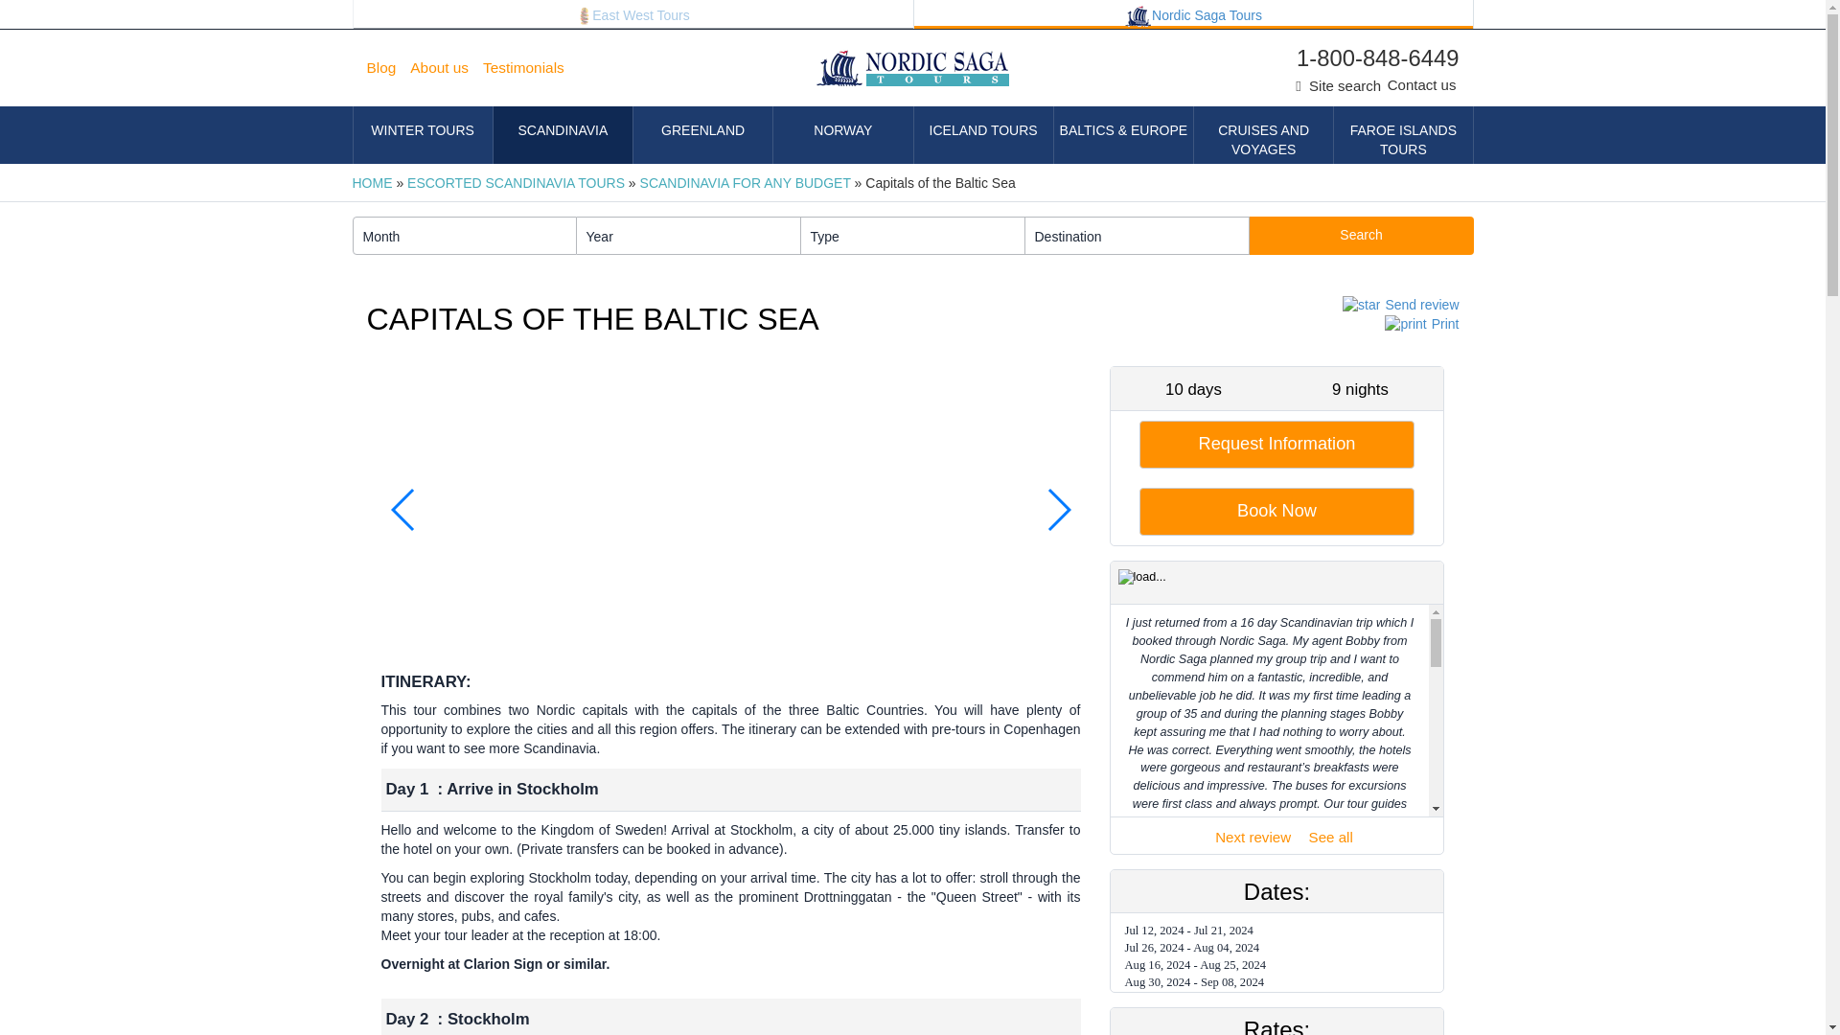 The height and width of the screenshot is (1035, 1840). I want to click on Testimonials, so click(531, 68).